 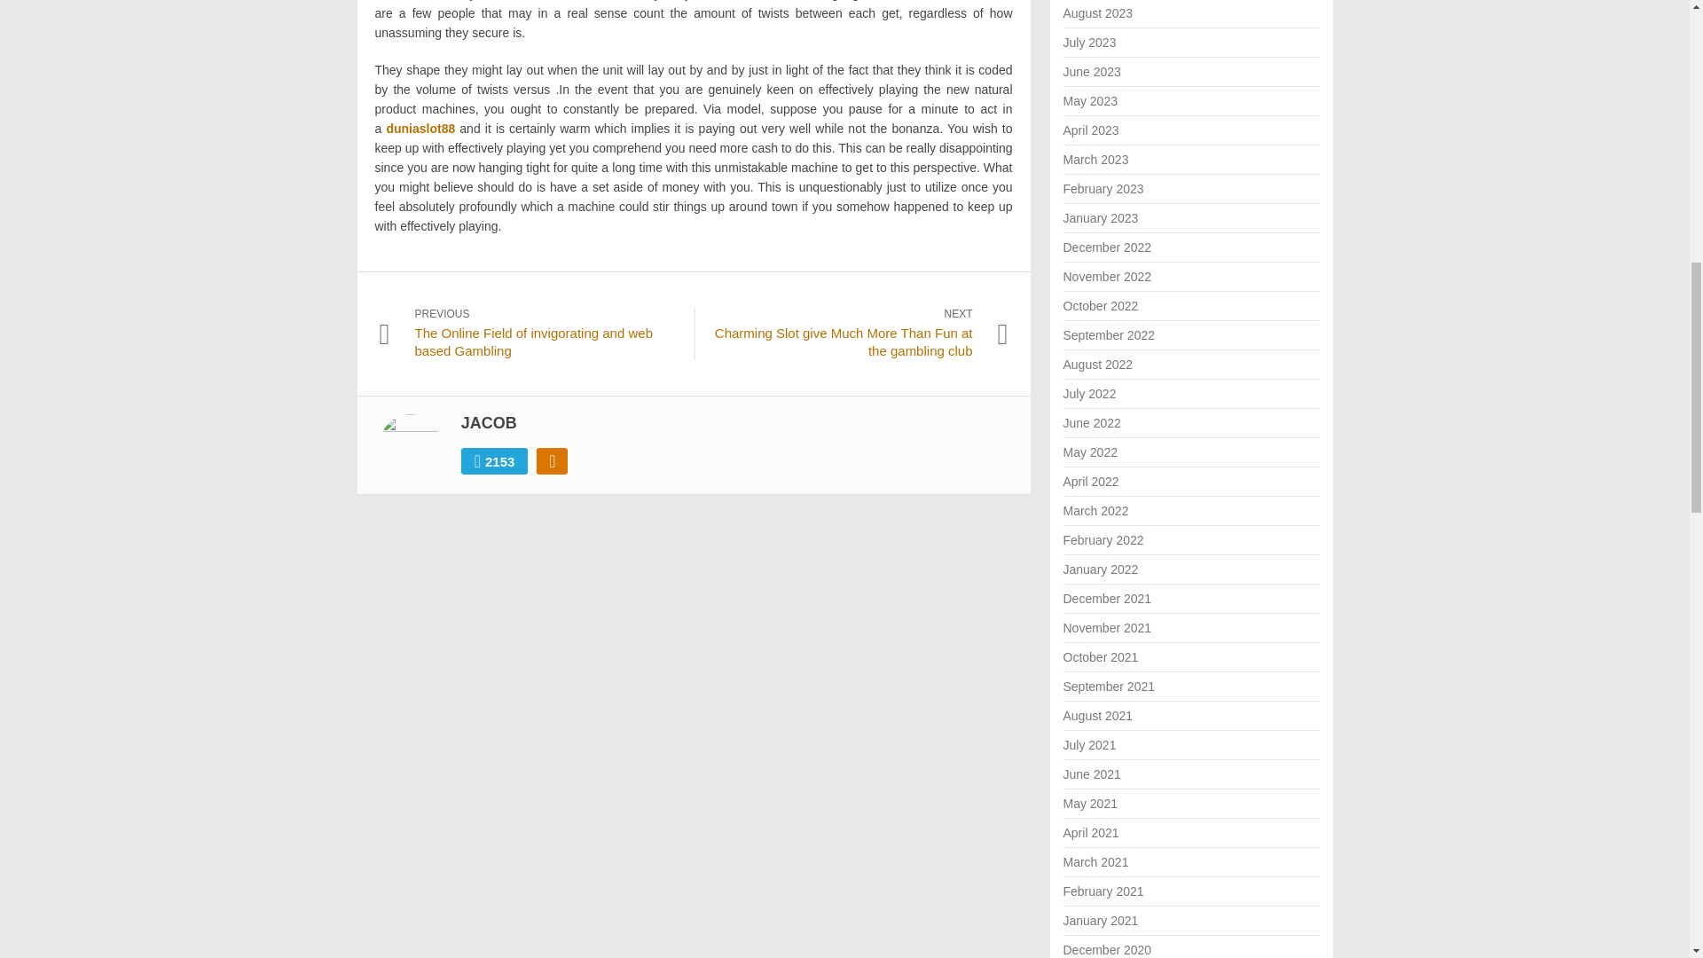 What do you see at coordinates (1089, 43) in the screenshot?
I see `July 2023` at bounding box center [1089, 43].